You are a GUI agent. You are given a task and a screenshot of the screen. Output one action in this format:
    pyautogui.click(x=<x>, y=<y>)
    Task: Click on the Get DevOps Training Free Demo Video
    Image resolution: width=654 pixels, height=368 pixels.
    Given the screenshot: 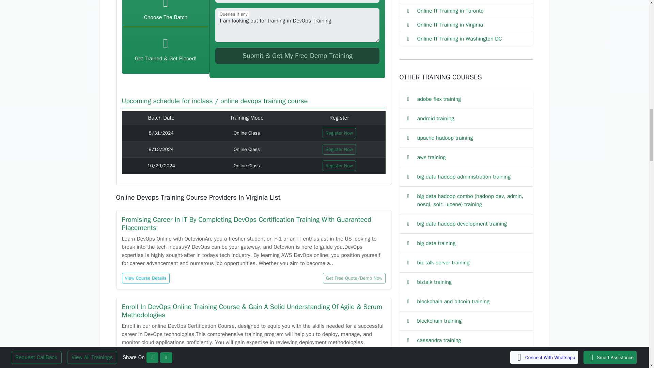 What is the action you would take?
    pyautogui.click(x=297, y=56)
    